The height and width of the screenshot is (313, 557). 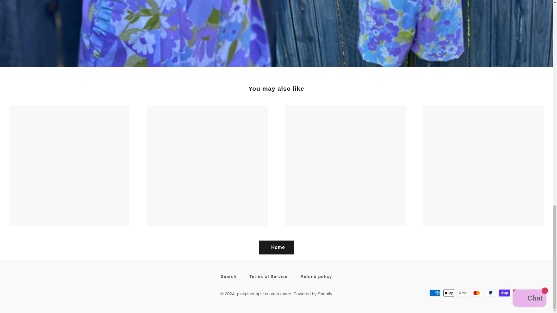 I want to click on Union Pay, so click(x=518, y=293).